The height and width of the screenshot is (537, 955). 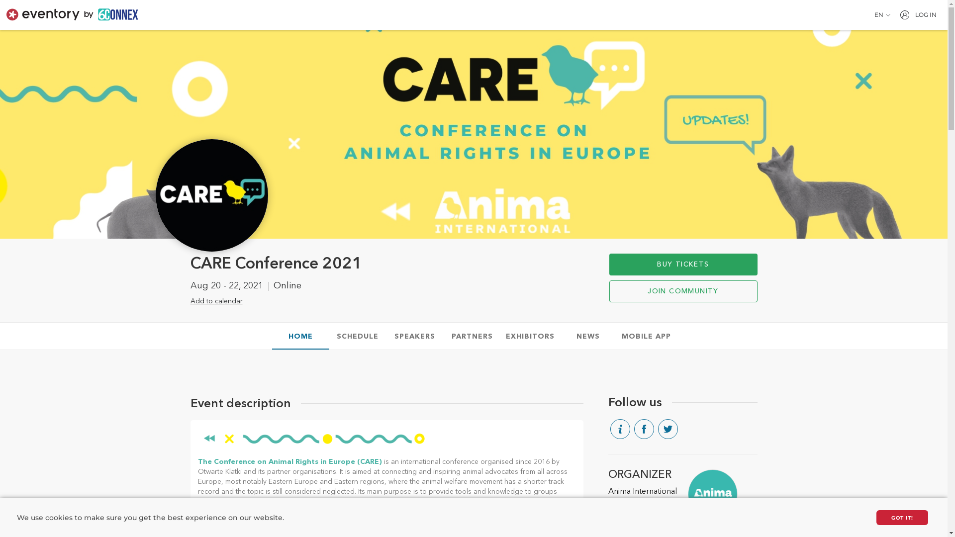 I want to click on JOIN COMMUNITY, so click(x=683, y=291).